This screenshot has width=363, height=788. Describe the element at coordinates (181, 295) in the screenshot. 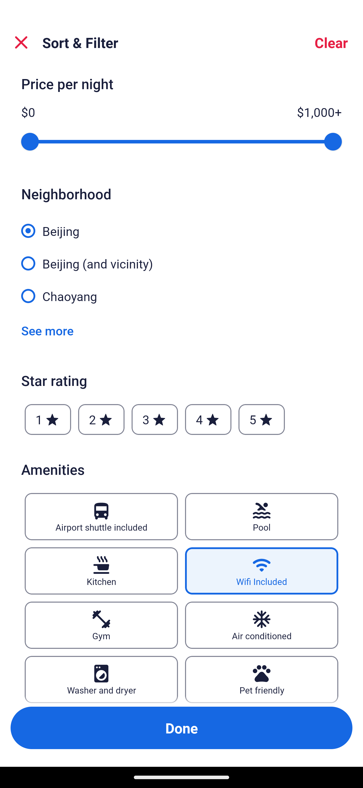

I see `Chaoyang` at that location.